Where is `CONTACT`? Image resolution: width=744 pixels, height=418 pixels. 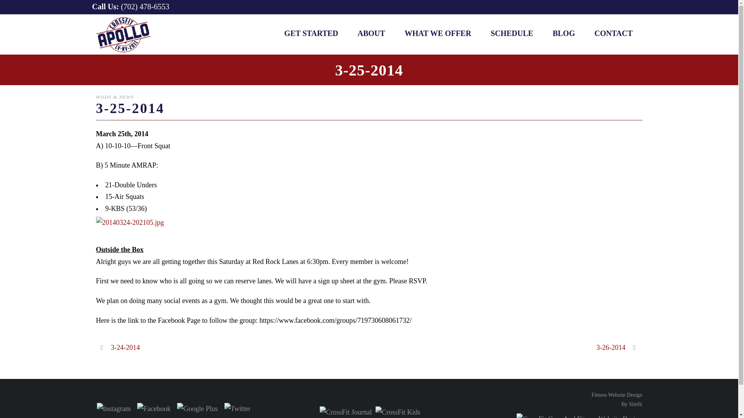 CONTACT is located at coordinates (617, 399).